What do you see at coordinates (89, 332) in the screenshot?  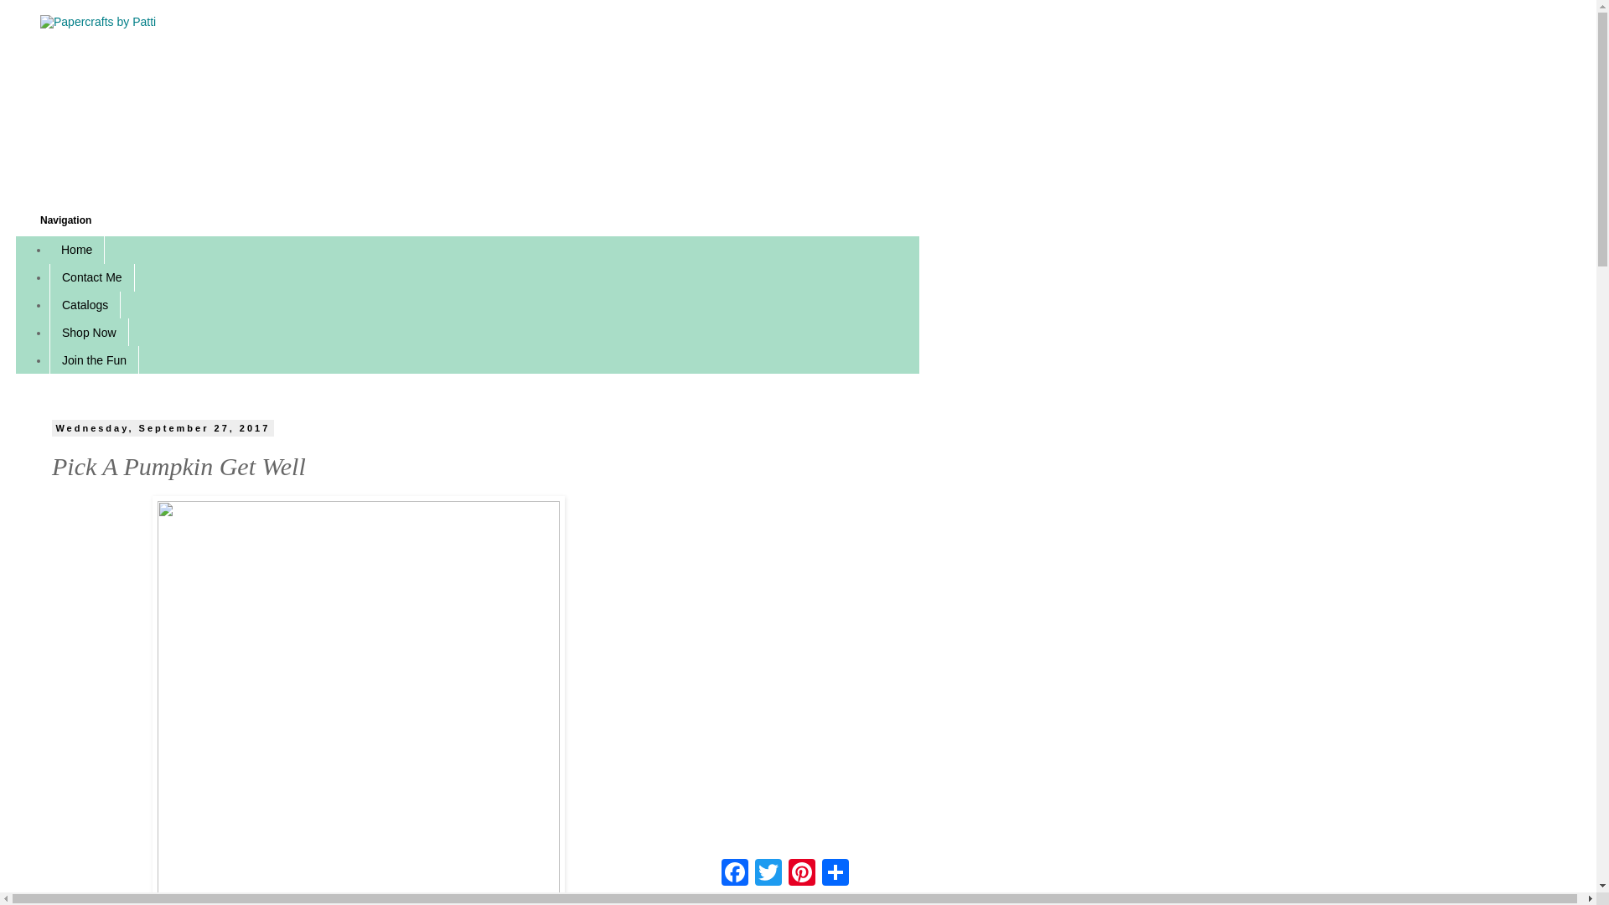 I see `Shop Now` at bounding box center [89, 332].